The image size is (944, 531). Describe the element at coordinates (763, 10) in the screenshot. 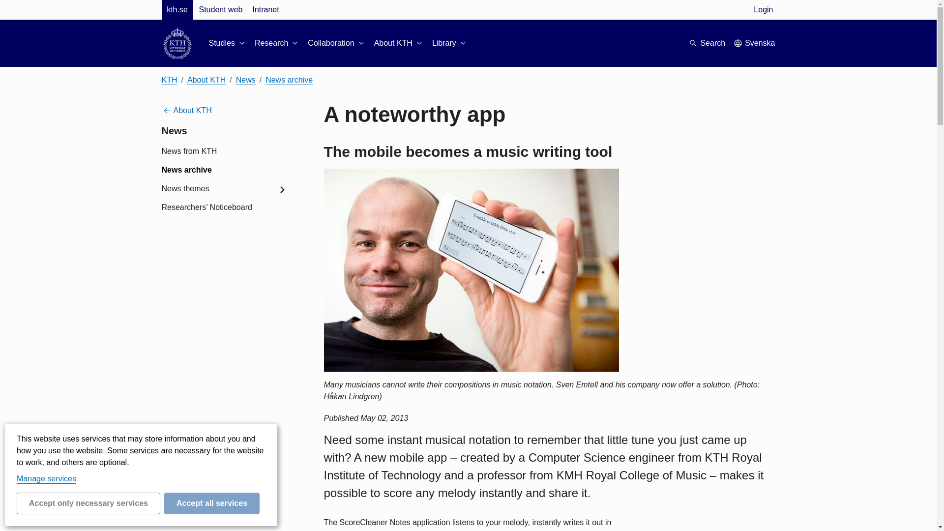

I see `Login` at that location.